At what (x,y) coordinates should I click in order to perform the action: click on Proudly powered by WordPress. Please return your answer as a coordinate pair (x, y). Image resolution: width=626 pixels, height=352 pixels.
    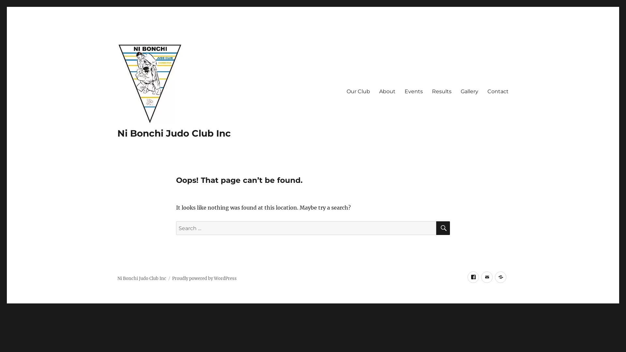
    Looking at the image, I should click on (204, 278).